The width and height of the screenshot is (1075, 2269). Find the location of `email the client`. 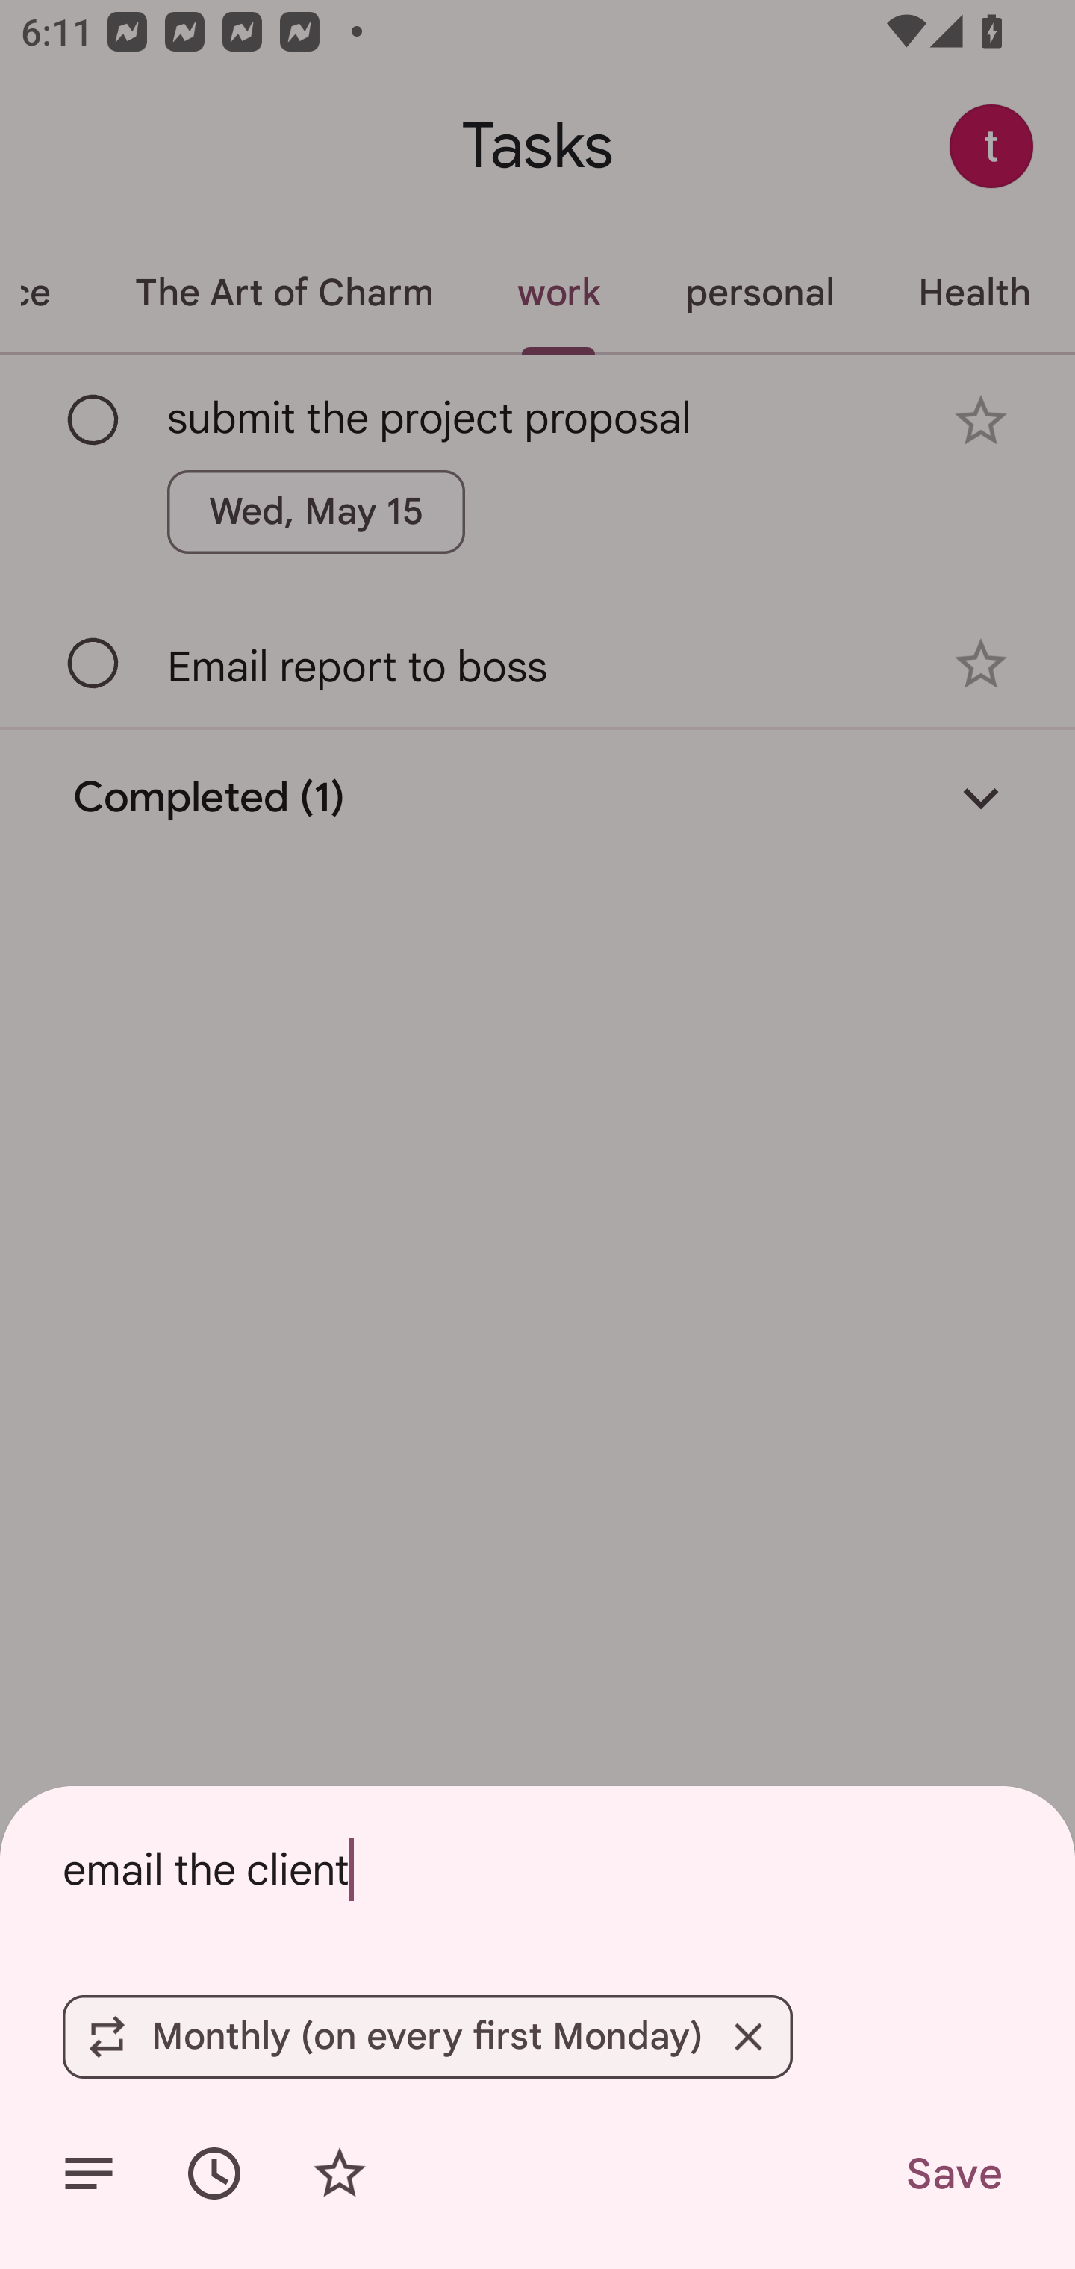

email the client is located at coordinates (537, 1869).